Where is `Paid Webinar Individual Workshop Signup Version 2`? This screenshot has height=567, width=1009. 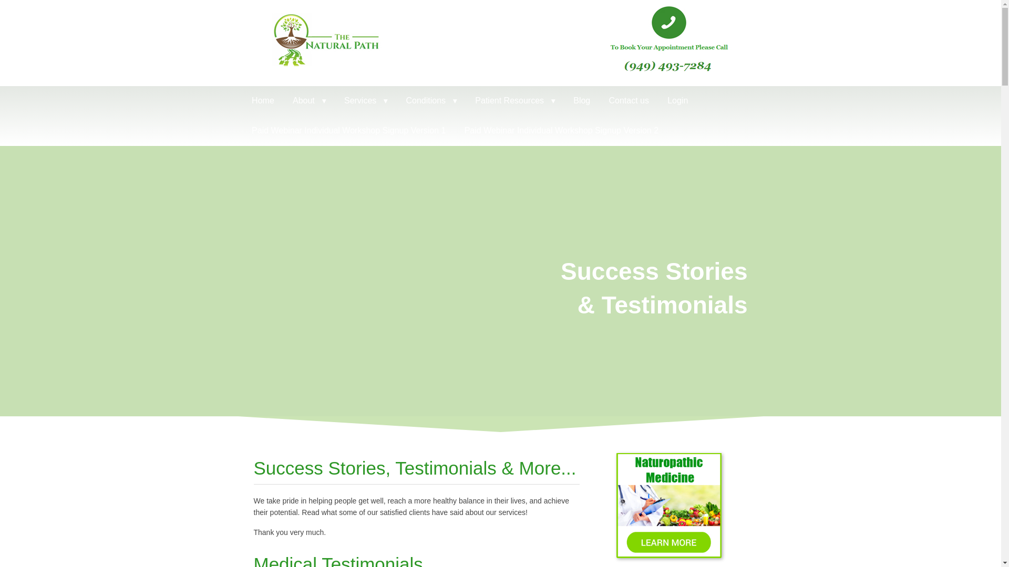 Paid Webinar Individual Workshop Signup Version 2 is located at coordinates (561, 131).